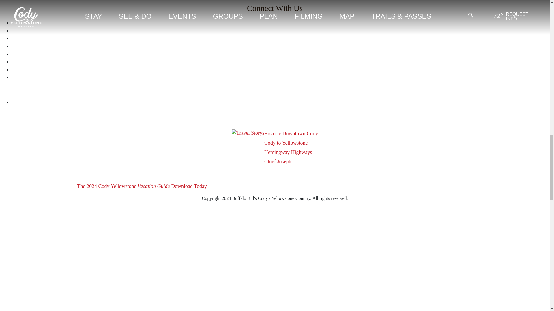 The image size is (554, 311). What do you see at coordinates (132, 2) in the screenshot?
I see `Privacy` at bounding box center [132, 2].